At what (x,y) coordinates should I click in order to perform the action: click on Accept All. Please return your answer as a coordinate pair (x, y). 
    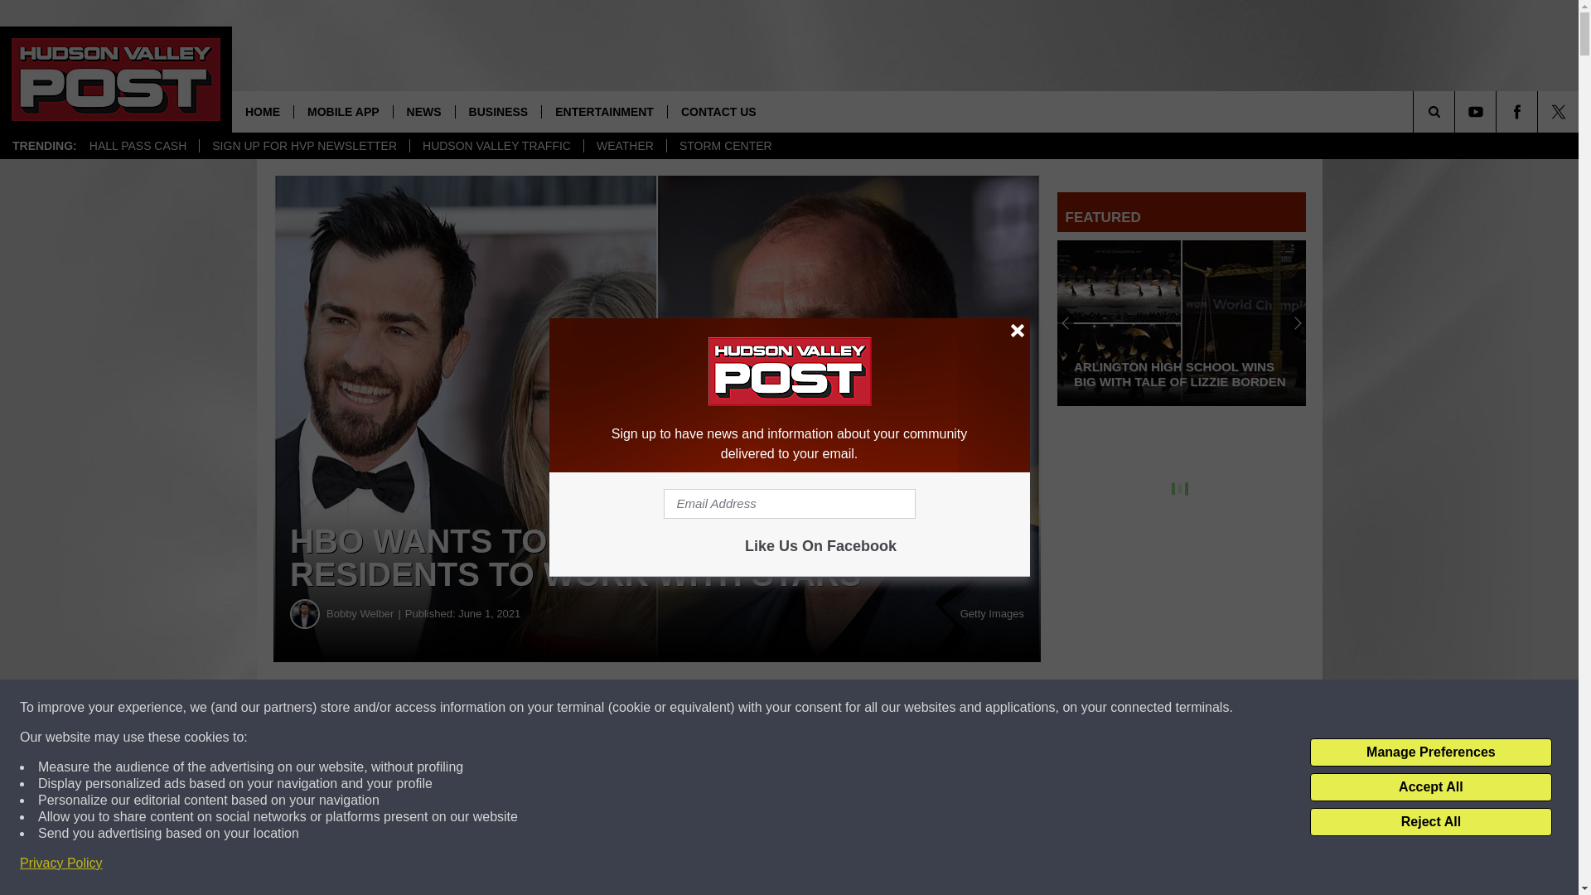
    Looking at the image, I should click on (1430, 787).